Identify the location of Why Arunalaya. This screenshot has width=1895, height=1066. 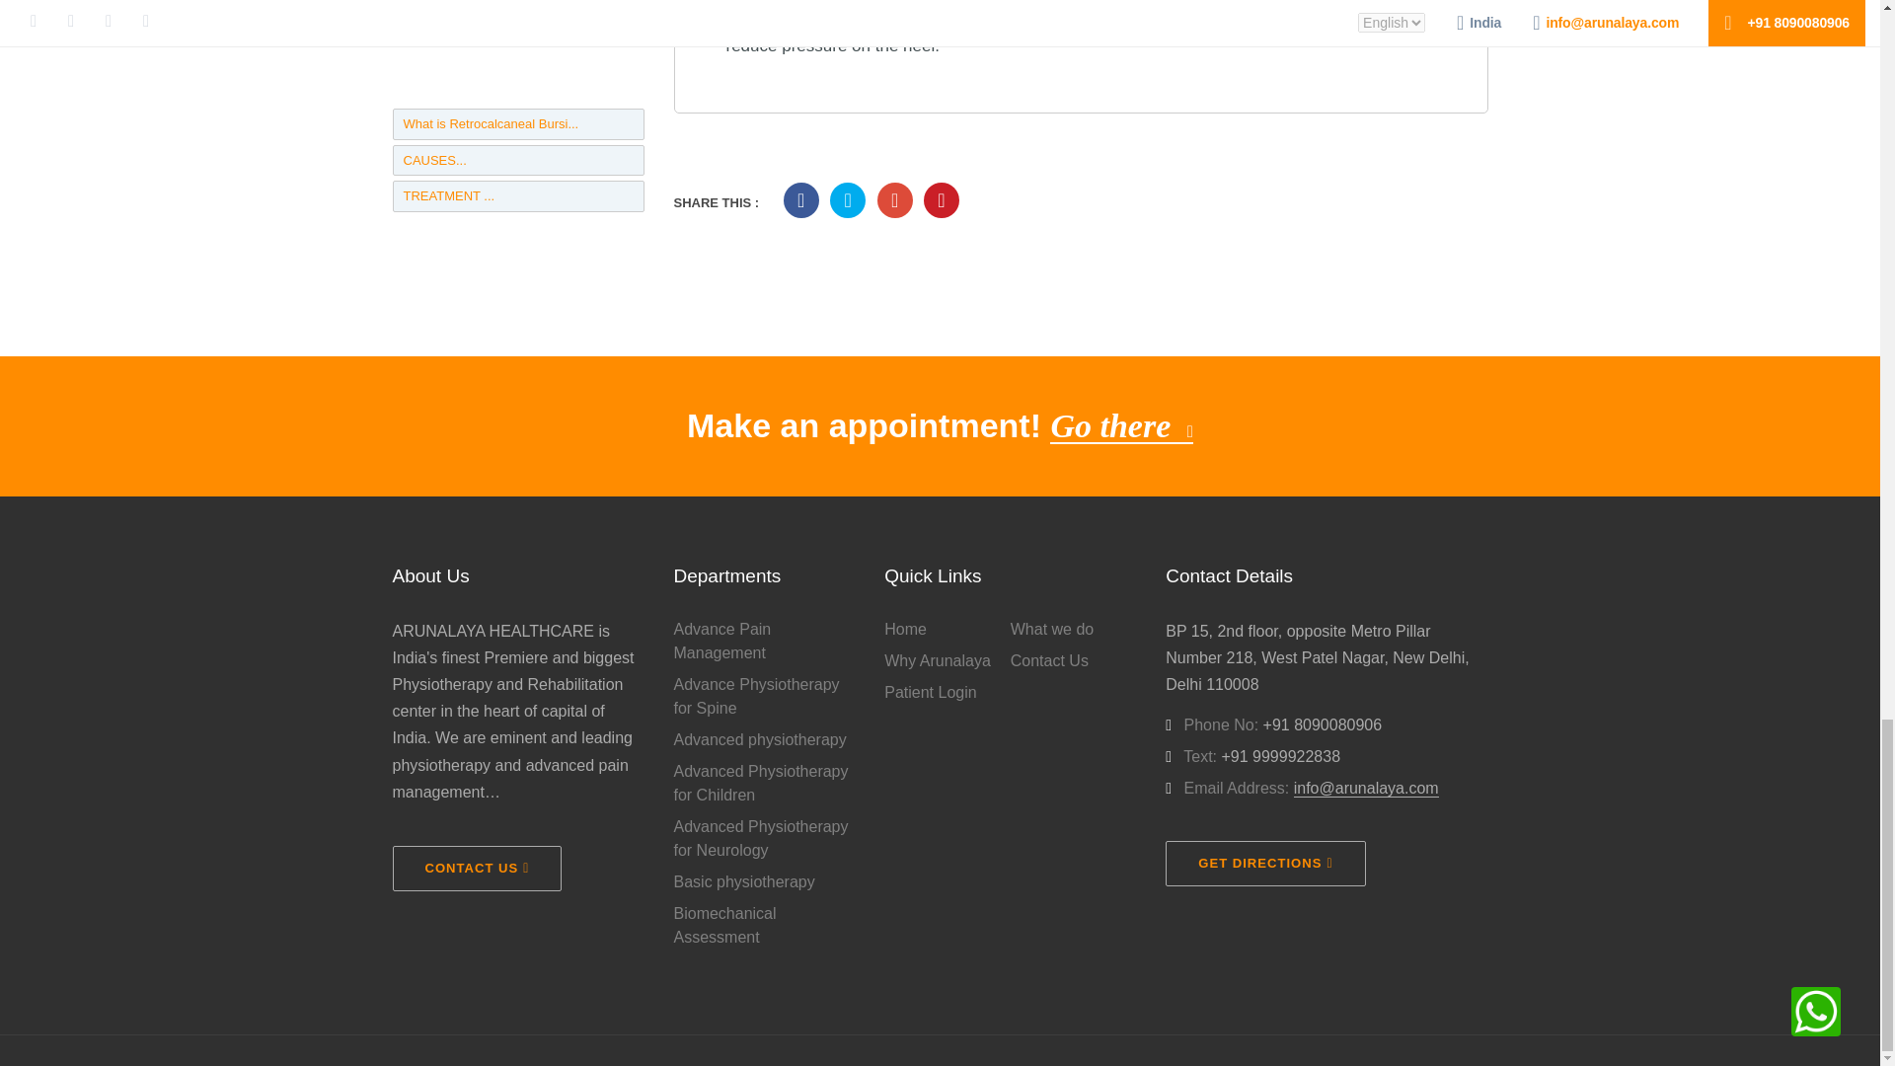
(947, 660).